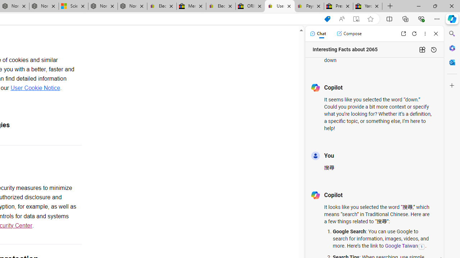 The height and width of the screenshot is (258, 460). Describe the element at coordinates (349, 34) in the screenshot. I see `Compose` at that location.